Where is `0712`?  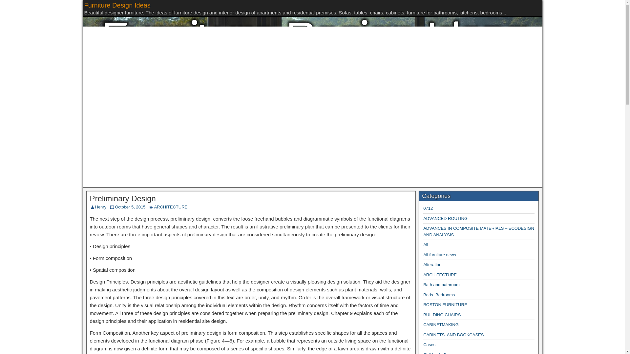
0712 is located at coordinates (428, 208).